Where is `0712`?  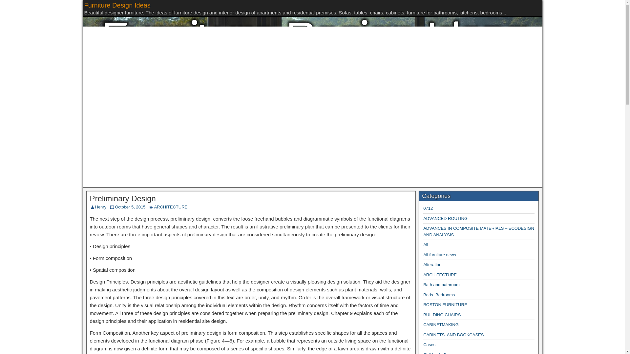
0712 is located at coordinates (428, 208).